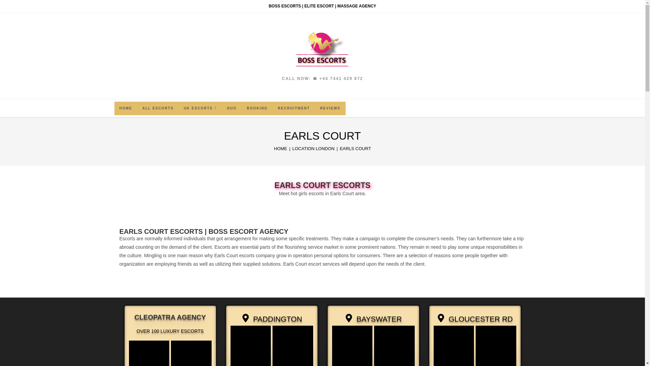 Image resolution: width=650 pixels, height=366 pixels. What do you see at coordinates (313, 148) in the screenshot?
I see `LOCATION LONDON` at bounding box center [313, 148].